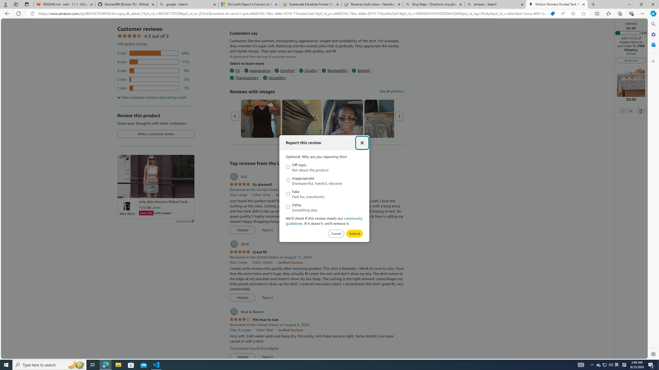  Describe the element at coordinates (156, 208) in the screenshot. I see `Prime` at that location.